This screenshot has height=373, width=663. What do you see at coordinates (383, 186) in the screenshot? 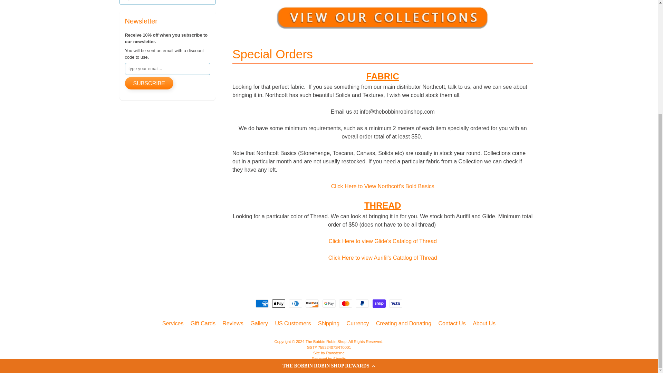
I see `Northcott Bold Basics` at bounding box center [383, 186].